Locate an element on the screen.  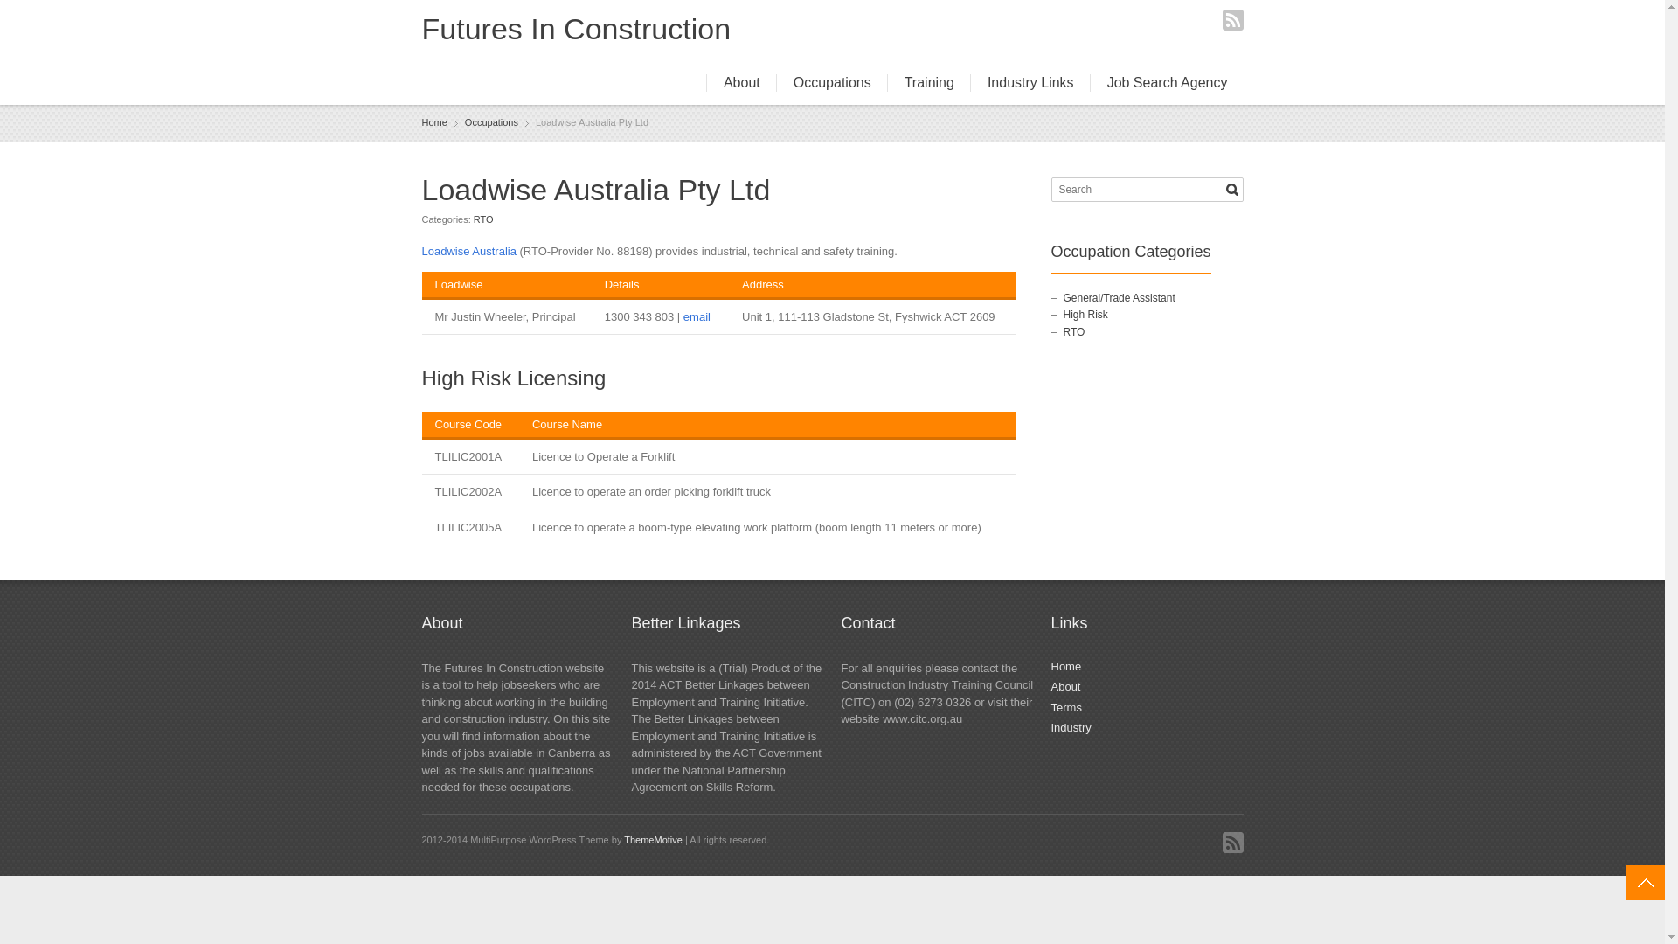
RTO is located at coordinates (484, 219).